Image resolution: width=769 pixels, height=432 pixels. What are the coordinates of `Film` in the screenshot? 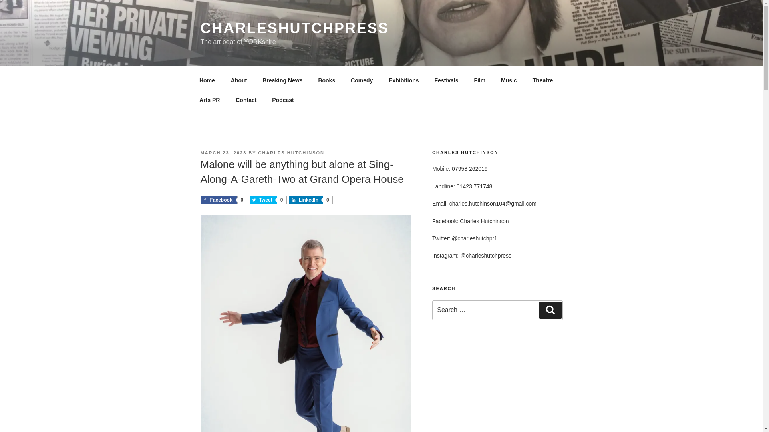 It's located at (480, 80).